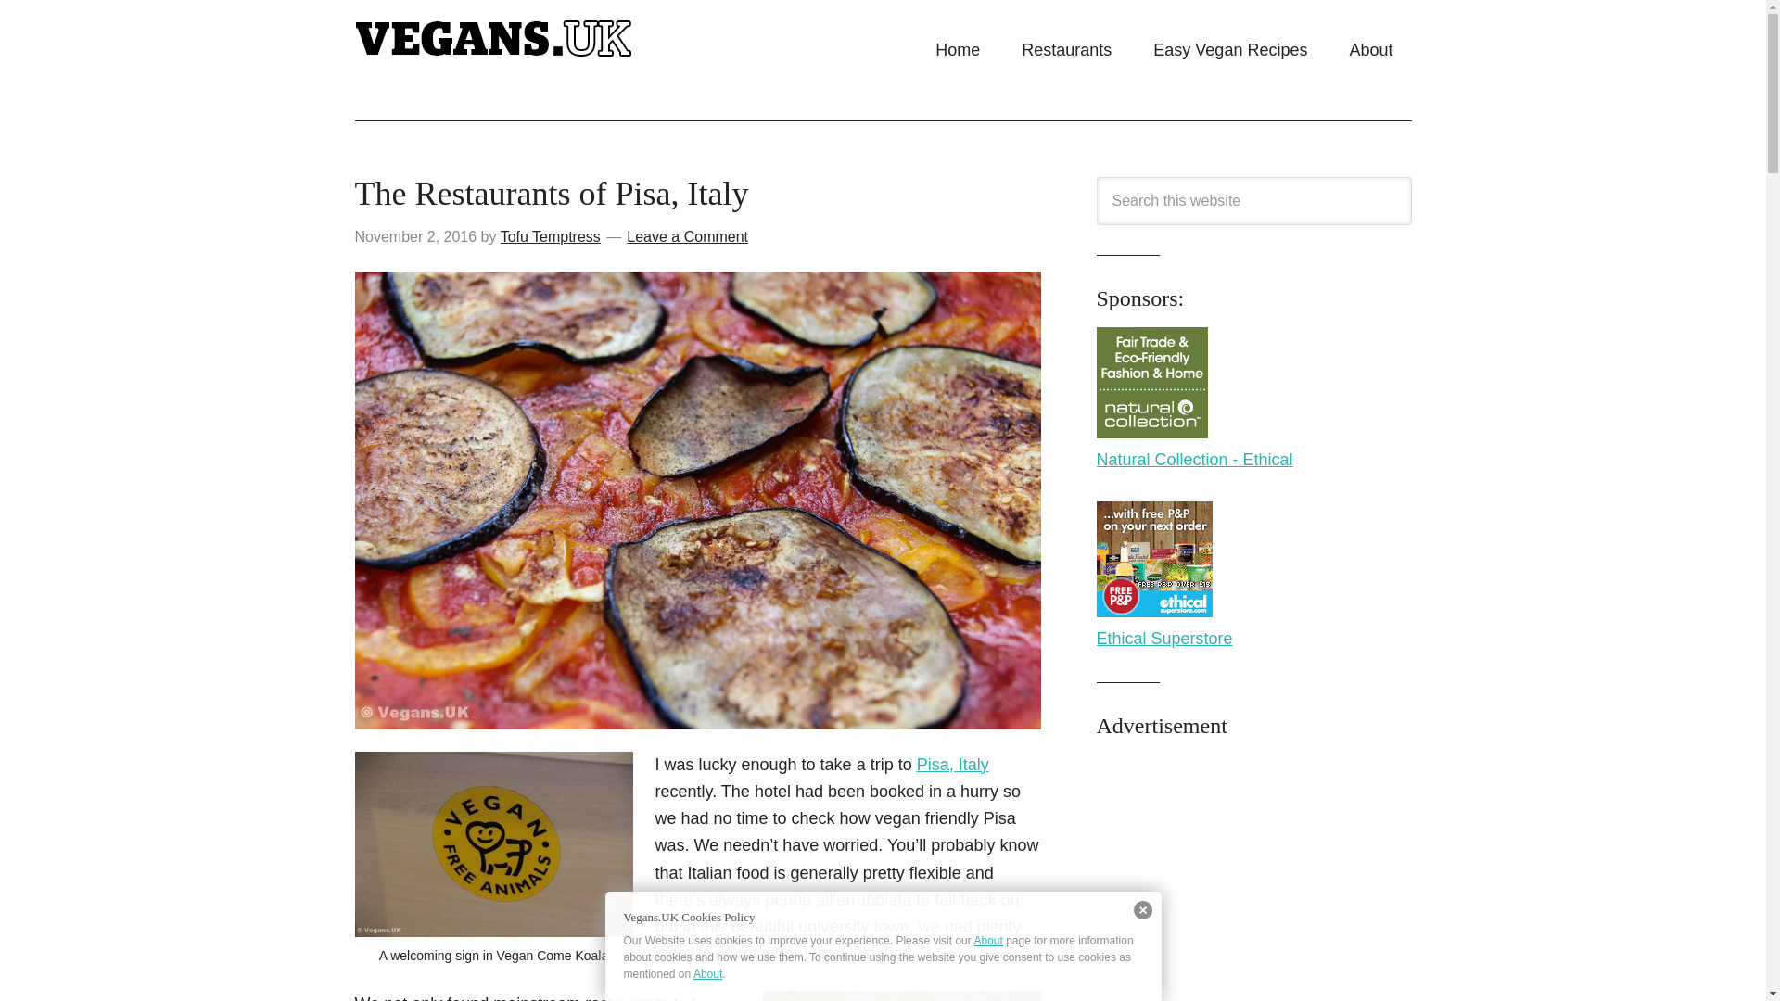 This screenshot has height=1001, width=1780. I want to click on Easy Vegan Recipes, so click(1230, 50).